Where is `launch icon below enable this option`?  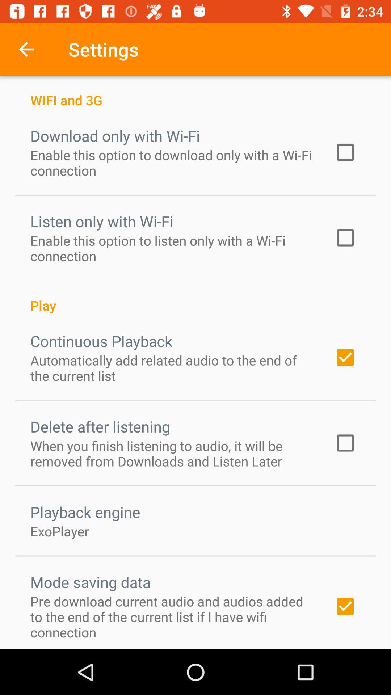
launch icon below enable this option is located at coordinates (195, 298).